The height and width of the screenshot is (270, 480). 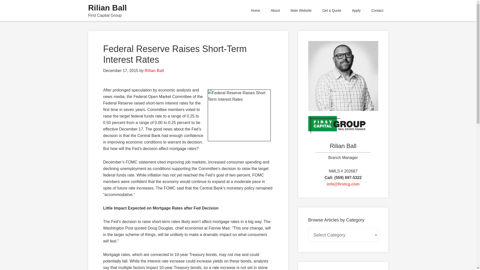 I want to click on Apply, so click(x=356, y=10).